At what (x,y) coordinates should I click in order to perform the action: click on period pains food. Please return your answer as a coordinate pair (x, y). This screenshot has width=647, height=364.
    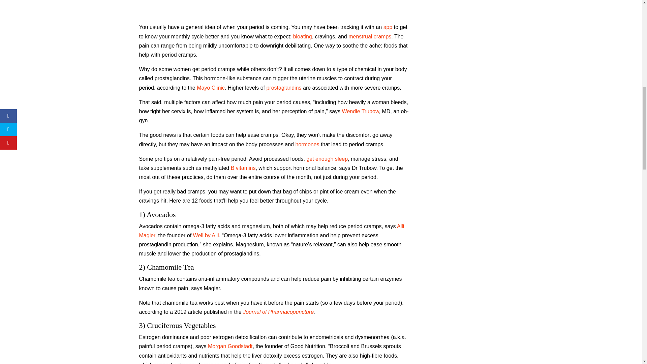
    Looking at the image, I should click on (274, 8).